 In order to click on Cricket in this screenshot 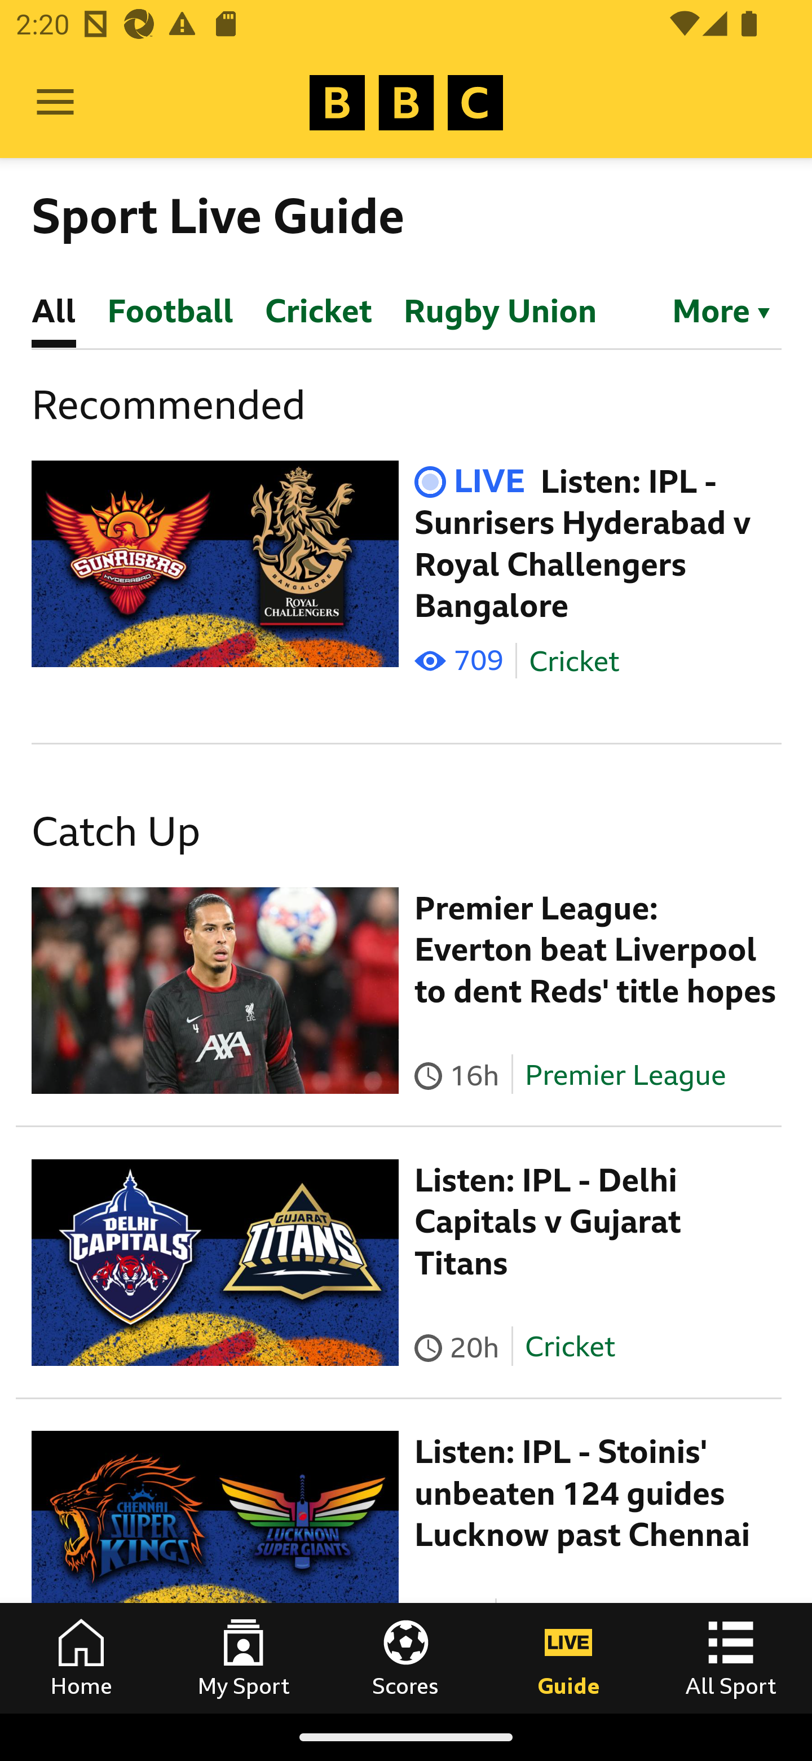, I will do `click(574, 662)`.